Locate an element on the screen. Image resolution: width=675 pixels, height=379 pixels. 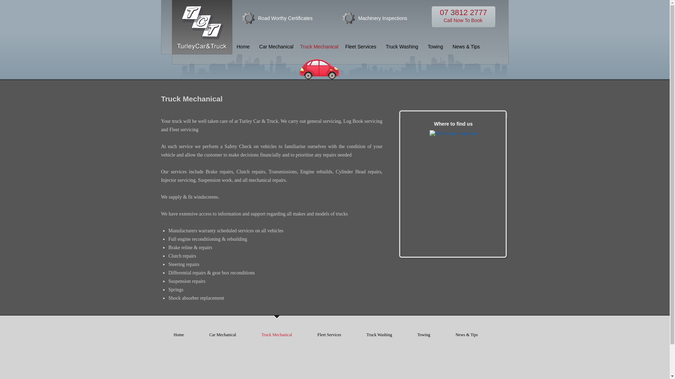
Truck Washing is located at coordinates (379, 335).